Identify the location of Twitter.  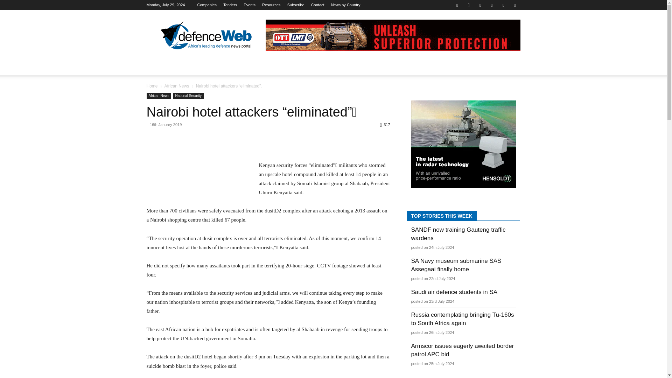
(503, 5).